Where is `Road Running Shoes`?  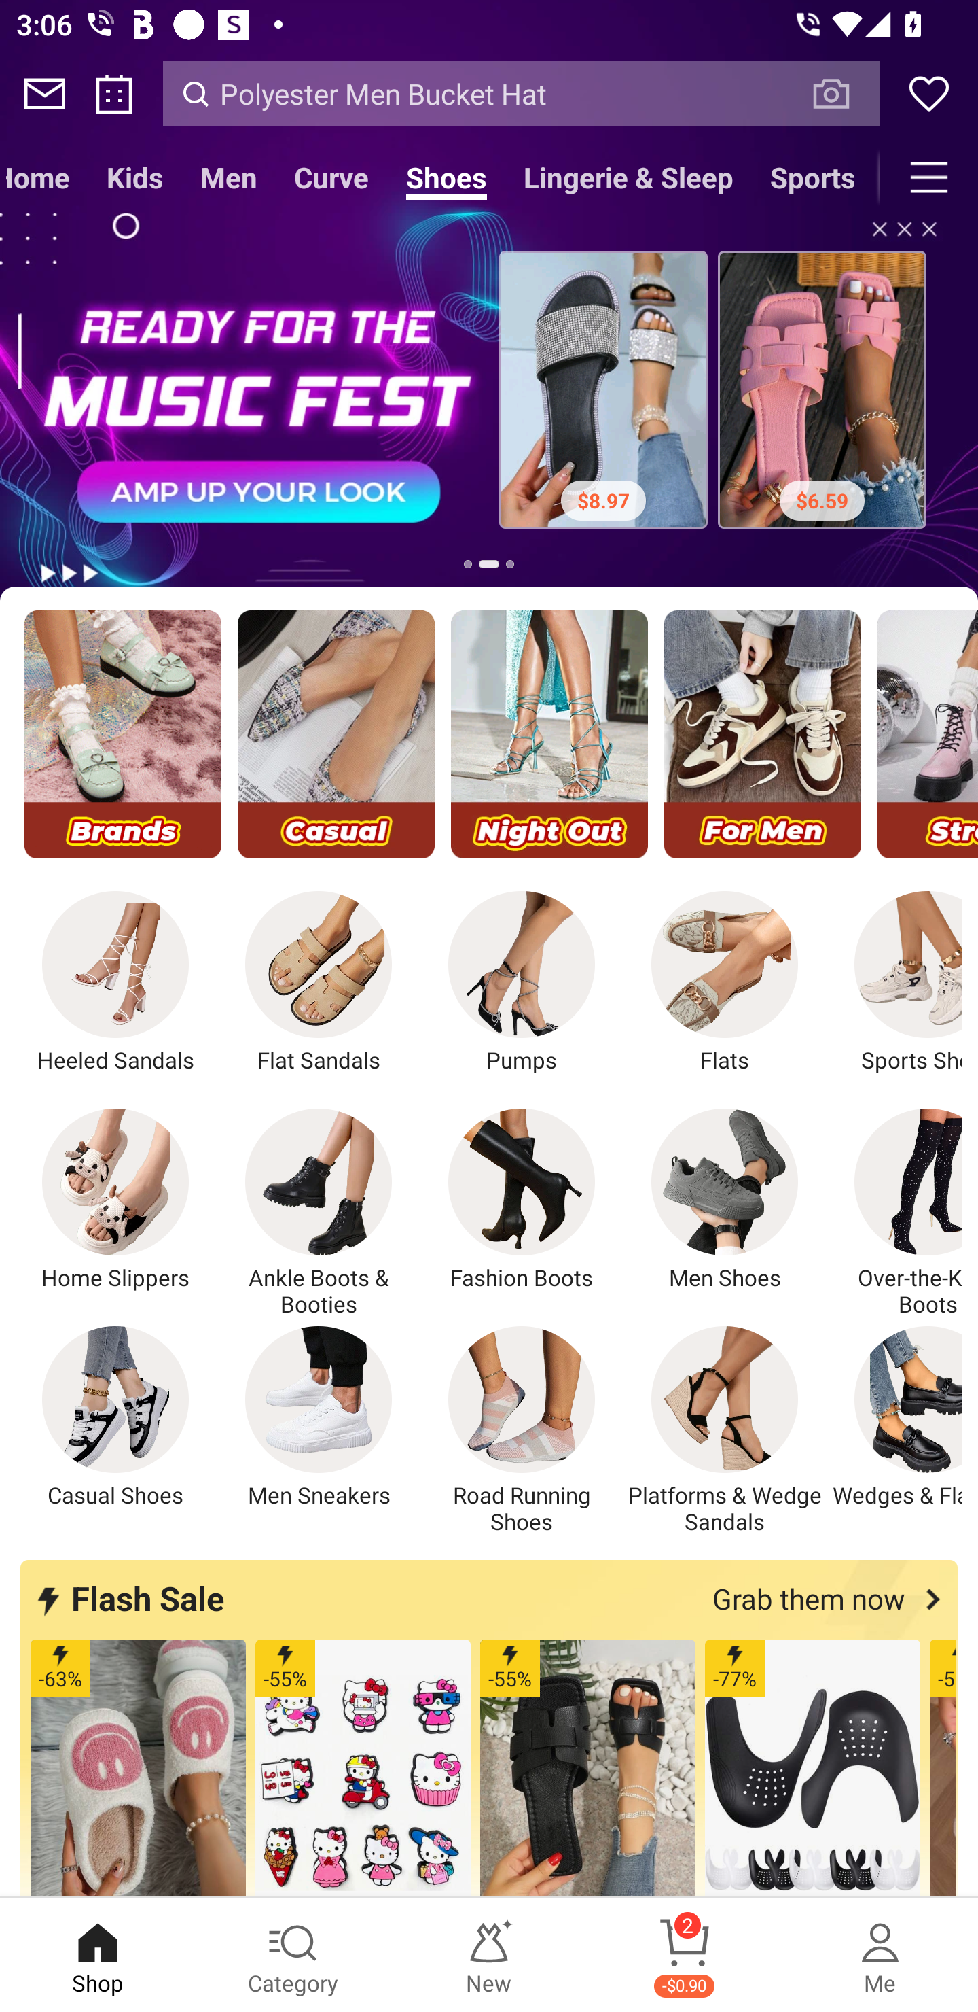
Road Running Shoes is located at coordinates (522, 1430).